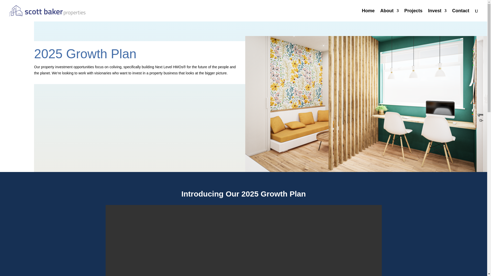  Describe the element at coordinates (437, 15) in the screenshot. I see `Invest` at that location.